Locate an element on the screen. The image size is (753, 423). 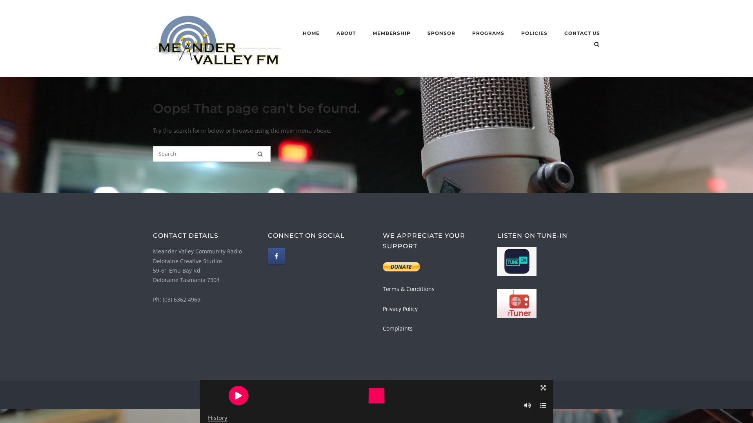
HOME is located at coordinates (311, 34).